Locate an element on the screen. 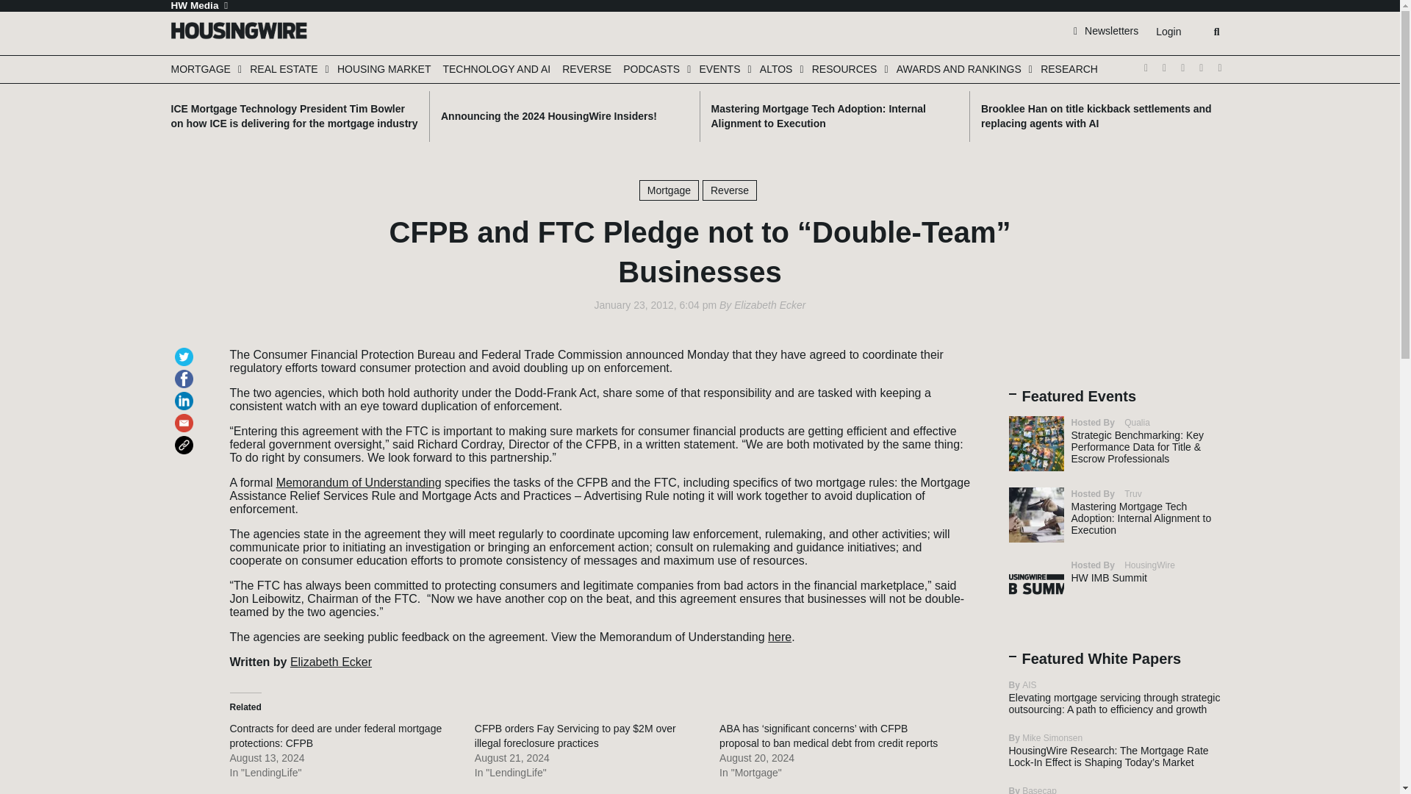  Click to email a link to a friend is located at coordinates (187, 416).